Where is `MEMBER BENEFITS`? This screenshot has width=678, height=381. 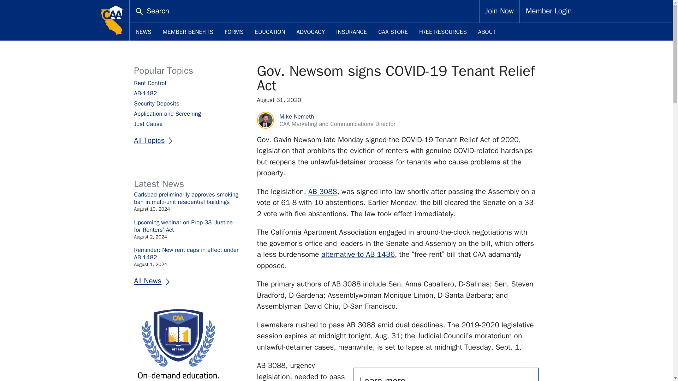 MEMBER BENEFITS is located at coordinates (188, 32).